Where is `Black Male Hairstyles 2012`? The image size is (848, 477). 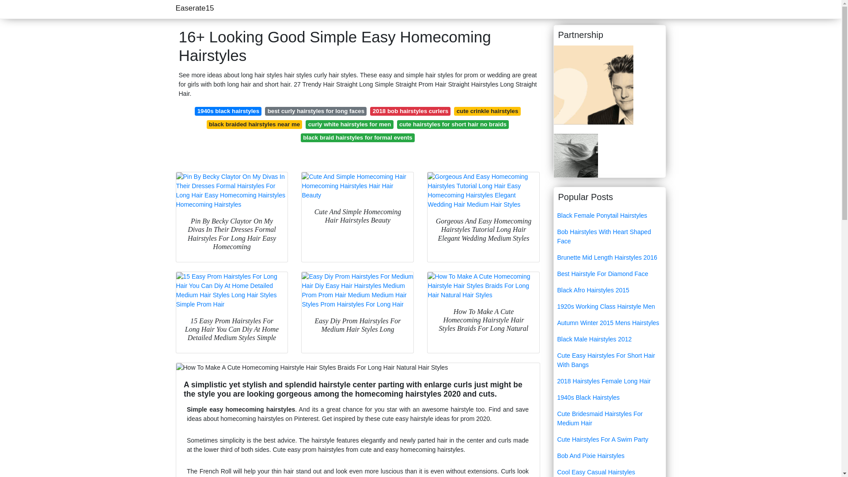
Black Male Hairstyles 2012 is located at coordinates (609, 339).